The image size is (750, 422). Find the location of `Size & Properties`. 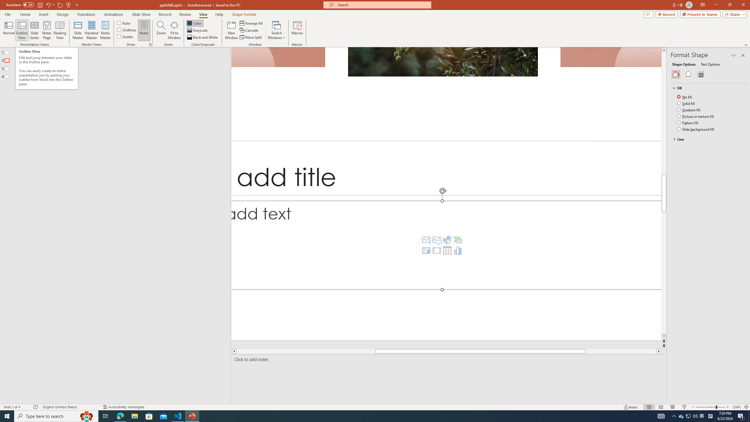

Size & Properties is located at coordinates (700, 74).